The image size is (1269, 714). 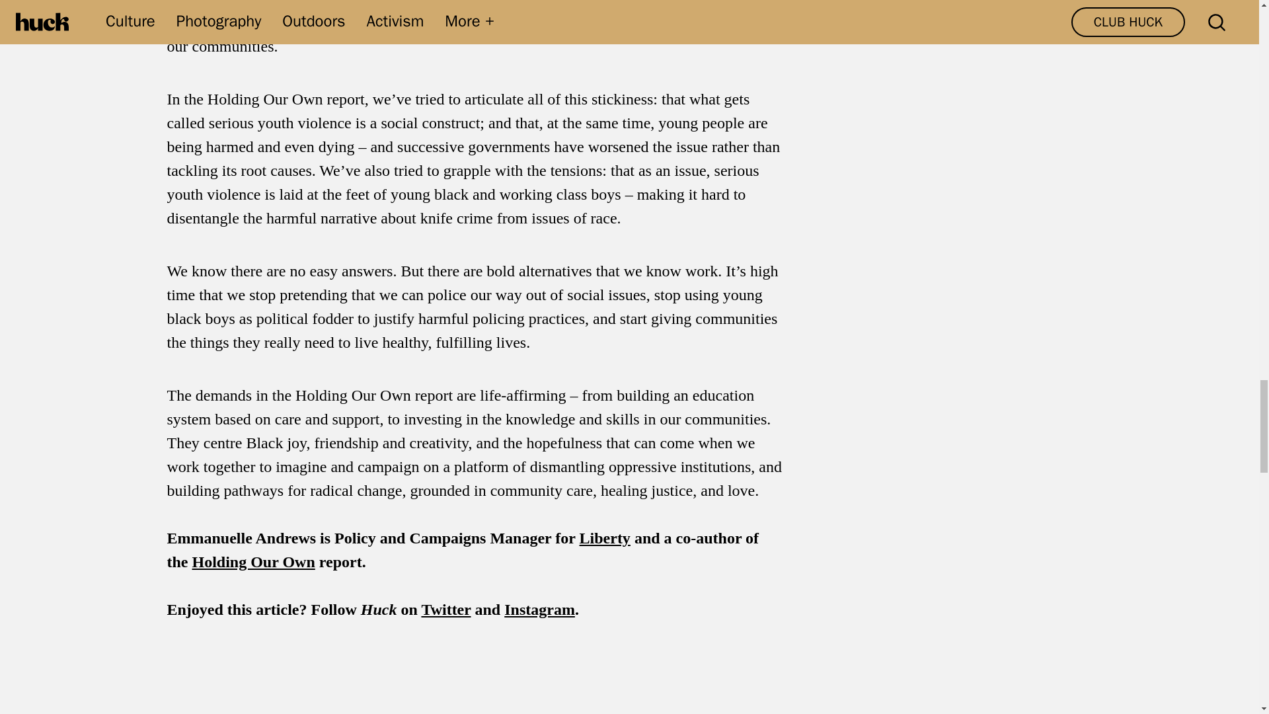 I want to click on Instagram, so click(x=539, y=610).